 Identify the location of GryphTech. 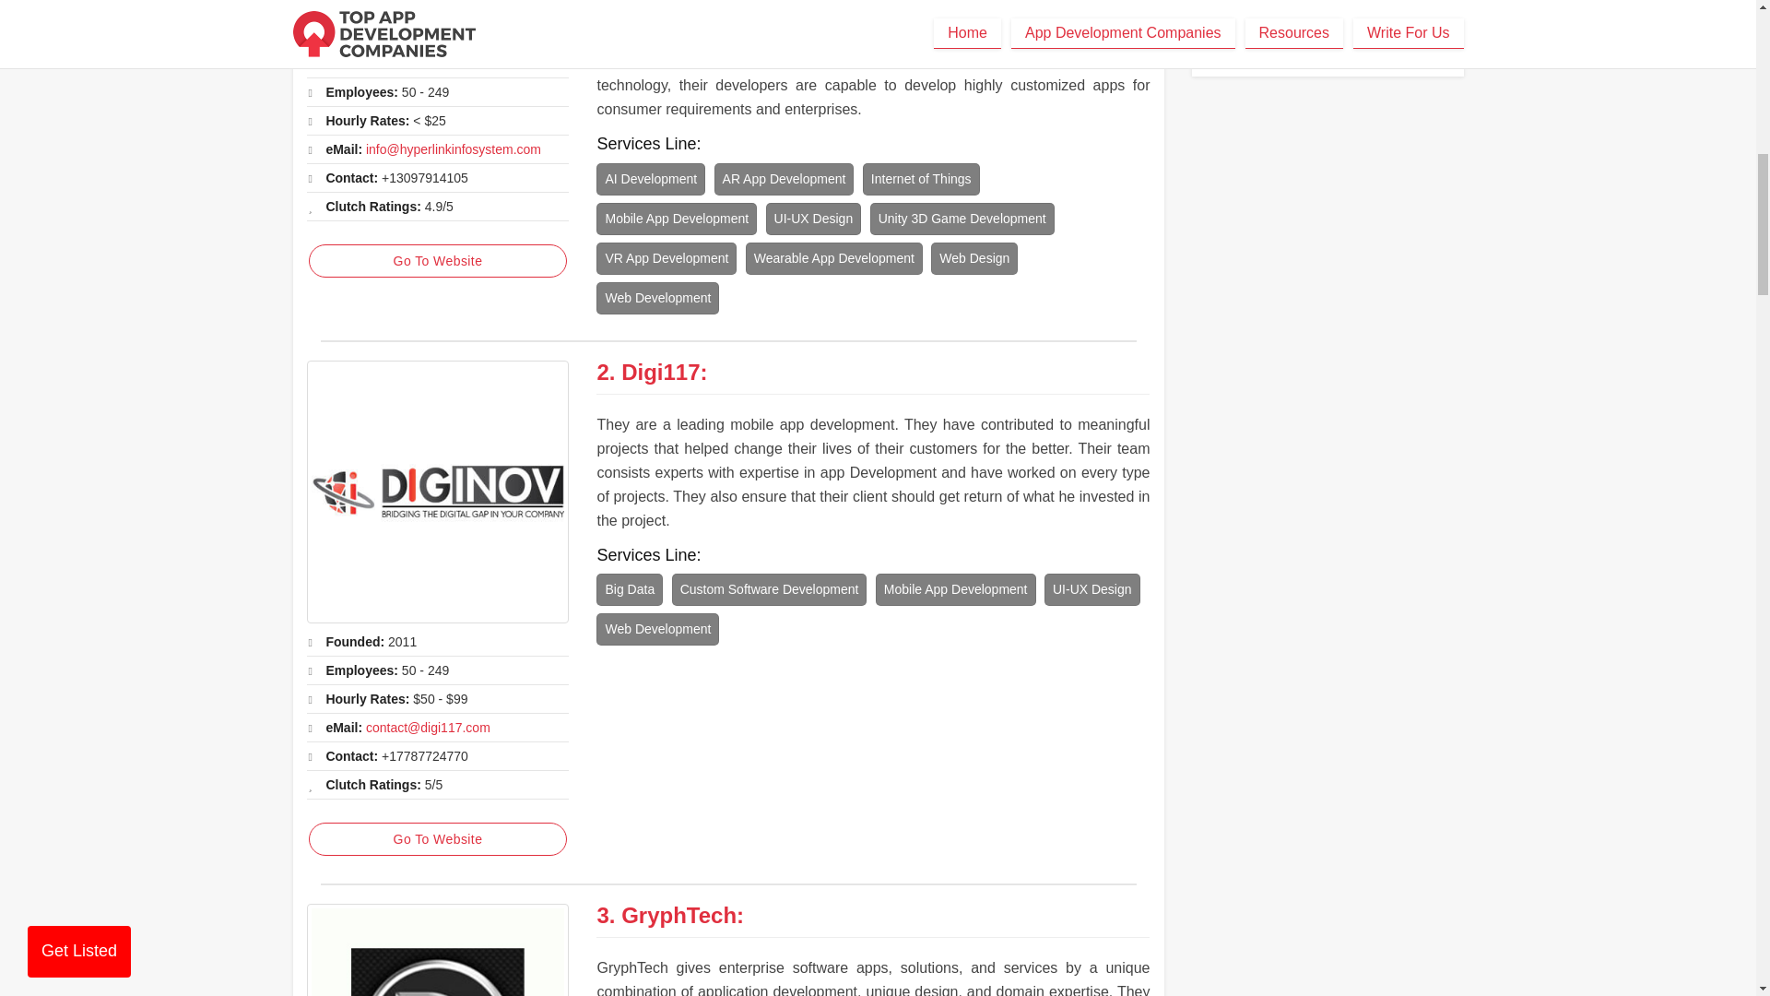
(678, 915).